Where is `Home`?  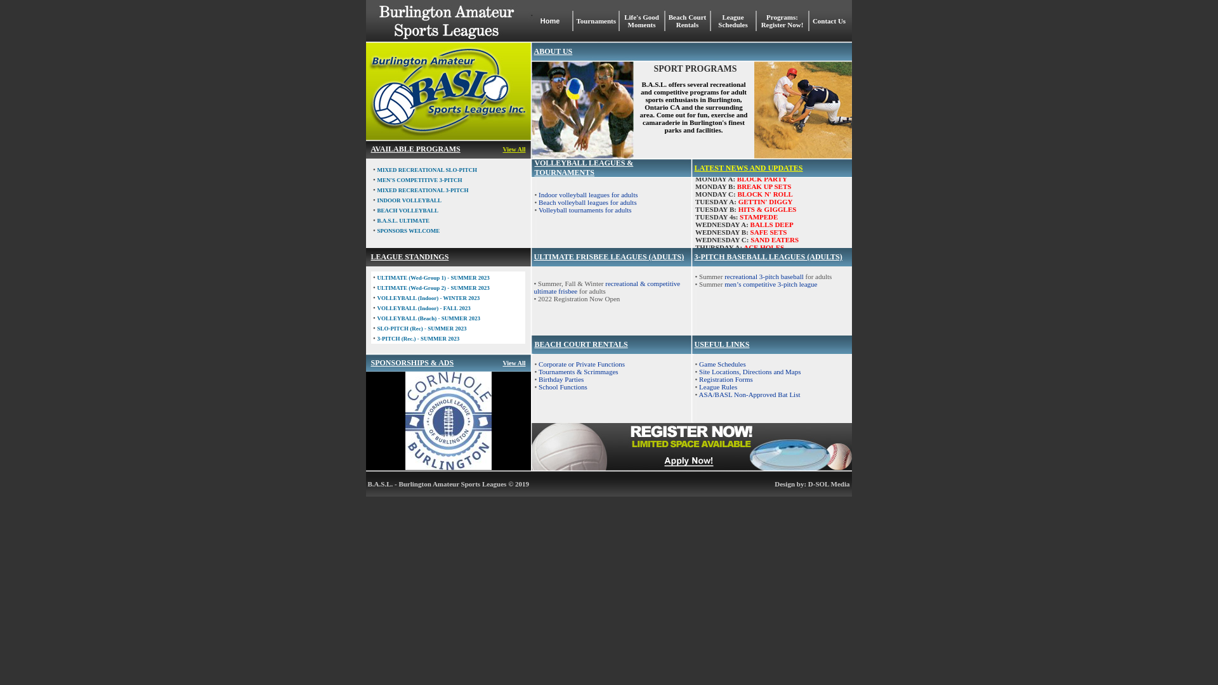 Home is located at coordinates (549, 21).